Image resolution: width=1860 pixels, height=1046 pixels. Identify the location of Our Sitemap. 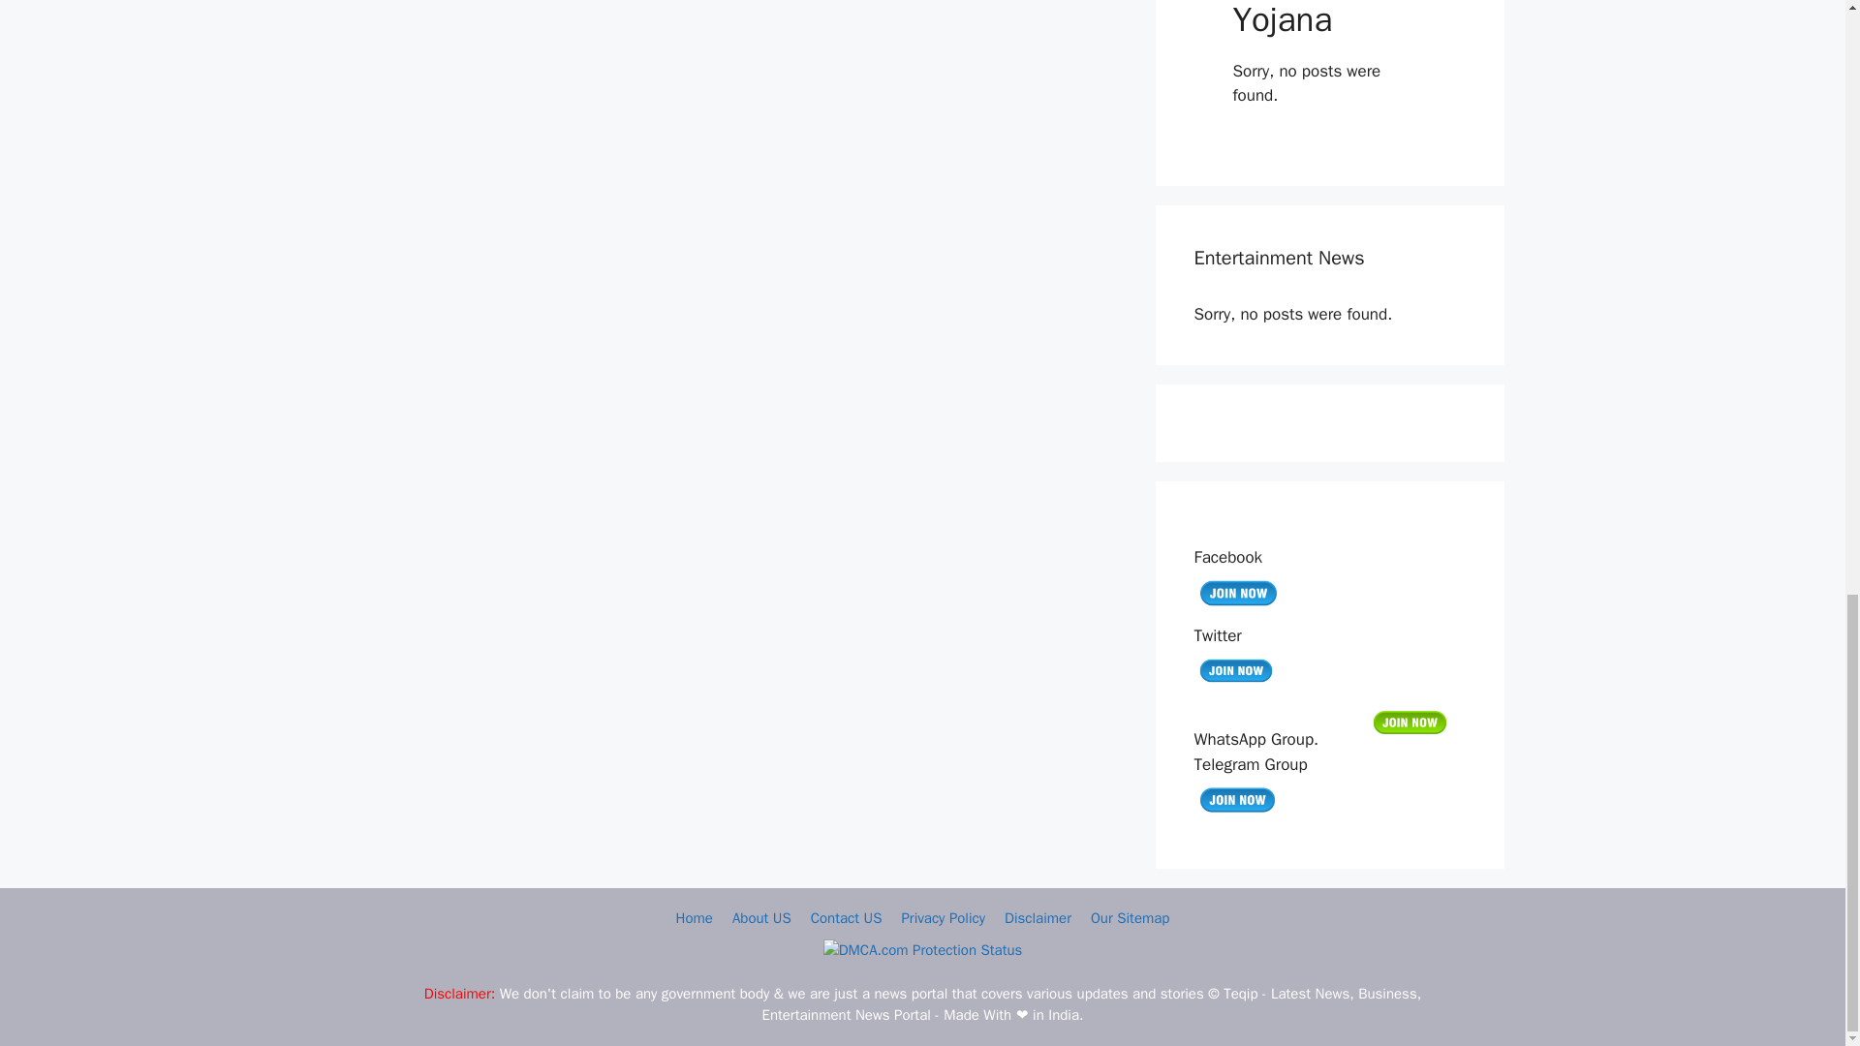
(1130, 917).